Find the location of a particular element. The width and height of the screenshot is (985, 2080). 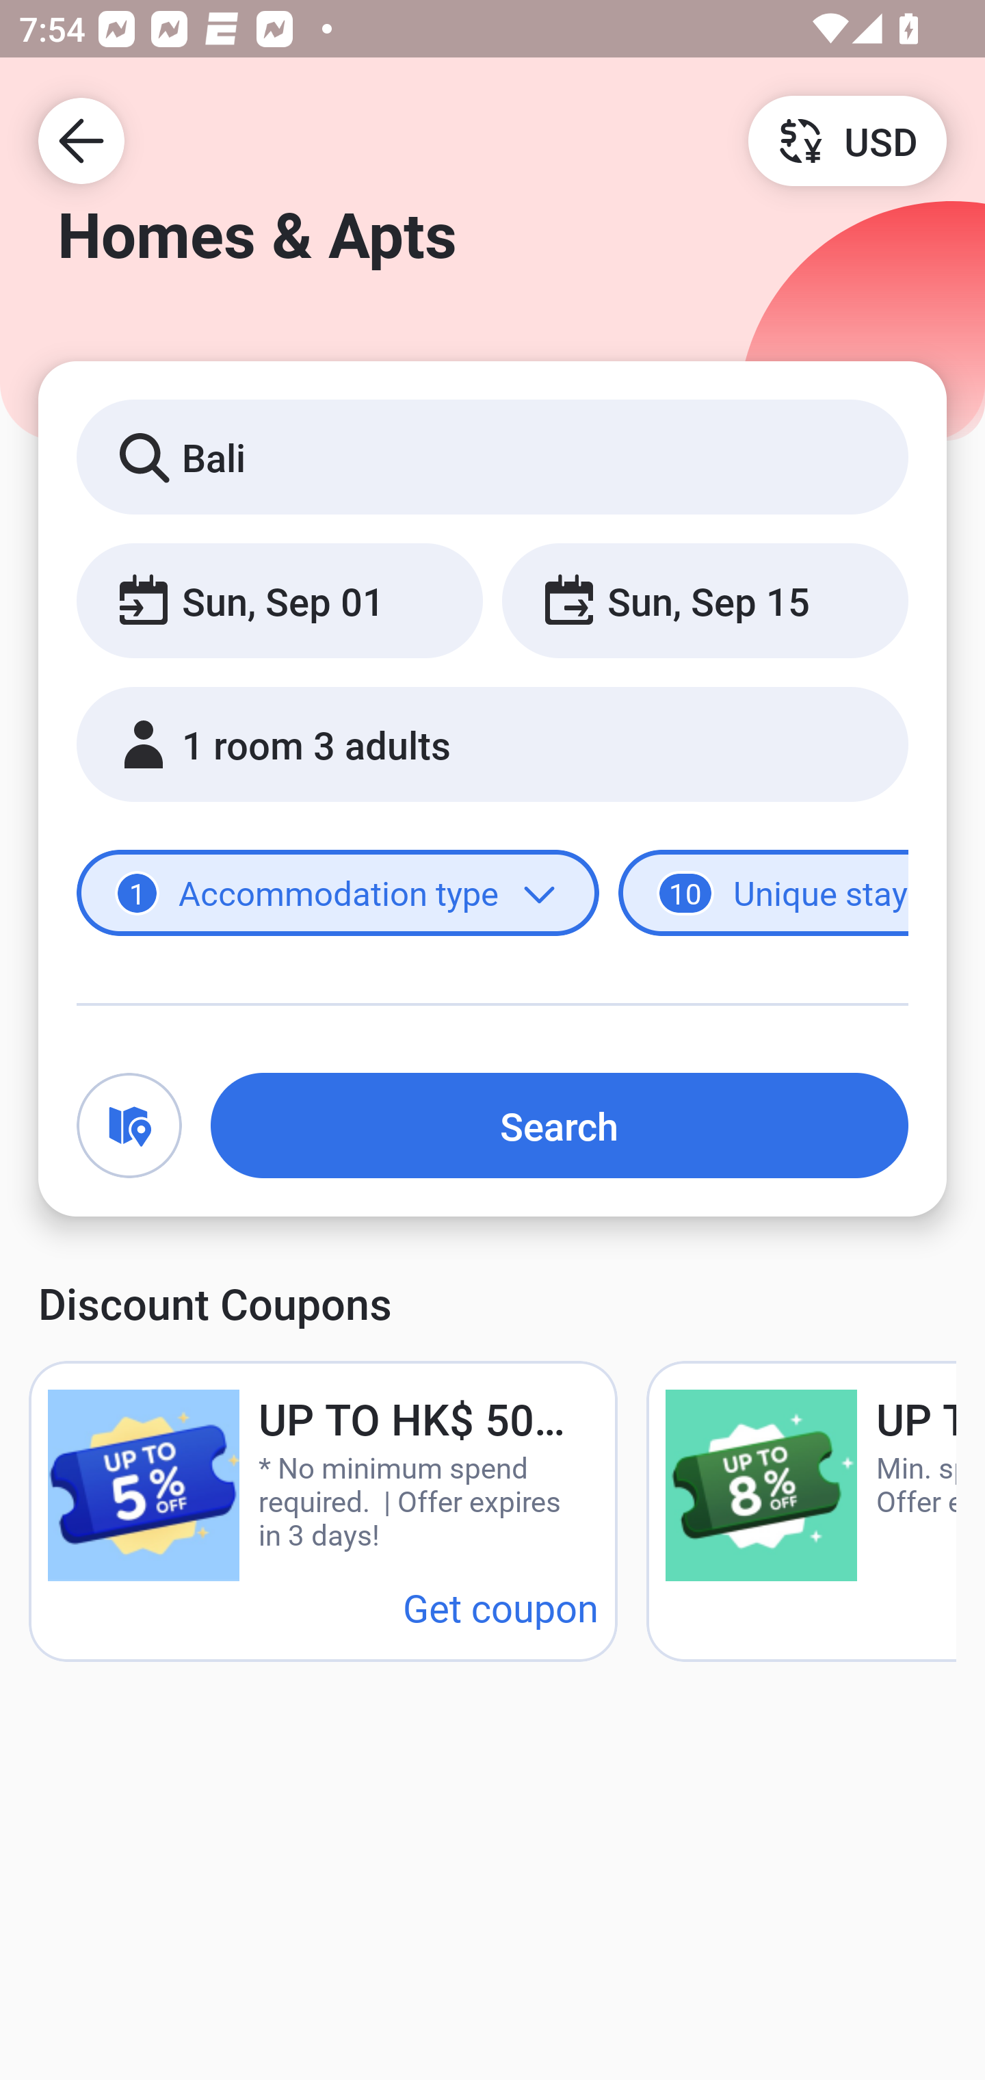

Search is located at coordinates (560, 1125).